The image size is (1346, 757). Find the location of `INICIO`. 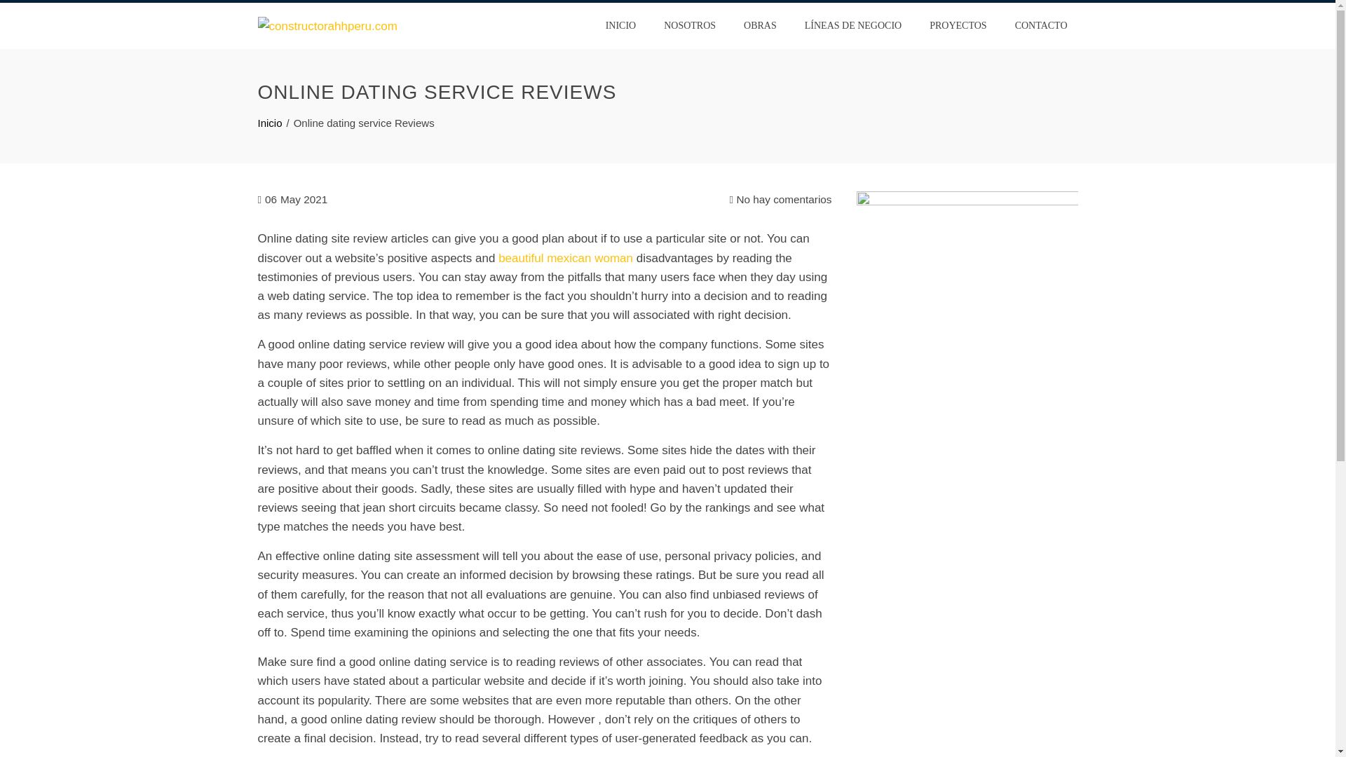

INICIO is located at coordinates (621, 26).